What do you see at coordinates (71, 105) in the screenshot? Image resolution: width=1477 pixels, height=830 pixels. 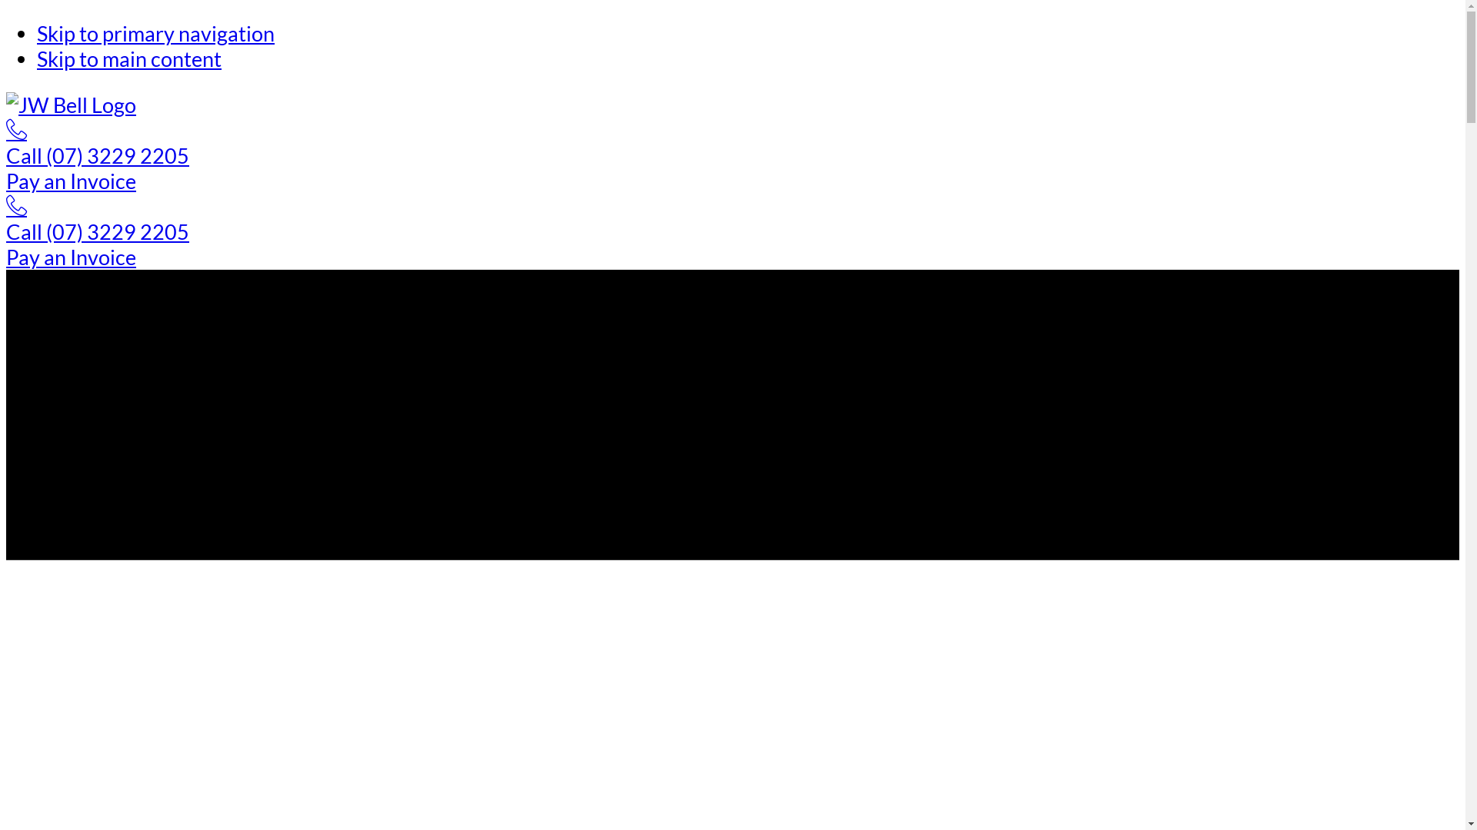 I see `JW Bell Logo` at bounding box center [71, 105].